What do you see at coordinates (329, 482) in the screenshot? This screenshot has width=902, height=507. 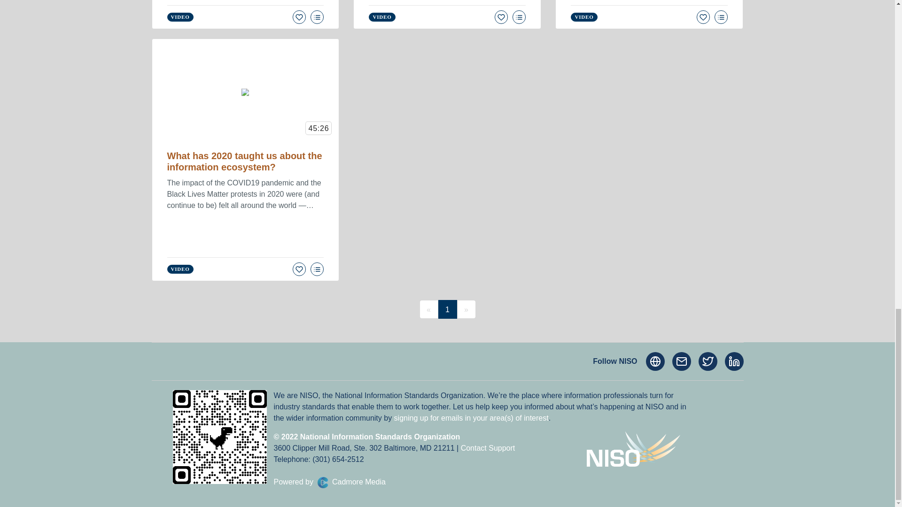 I see `Powered byCadmore Media` at bounding box center [329, 482].